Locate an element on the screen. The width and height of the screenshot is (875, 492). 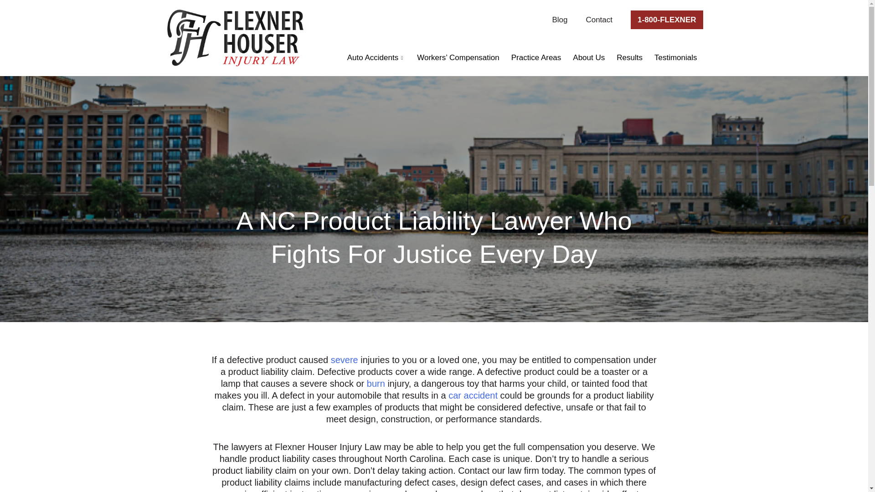
Contact is located at coordinates (599, 20).